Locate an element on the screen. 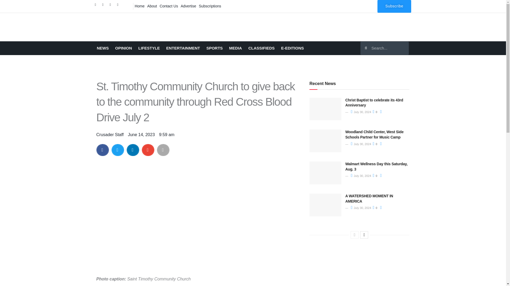 The image size is (510, 286). Subscriptions is located at coordinates (210, 6).